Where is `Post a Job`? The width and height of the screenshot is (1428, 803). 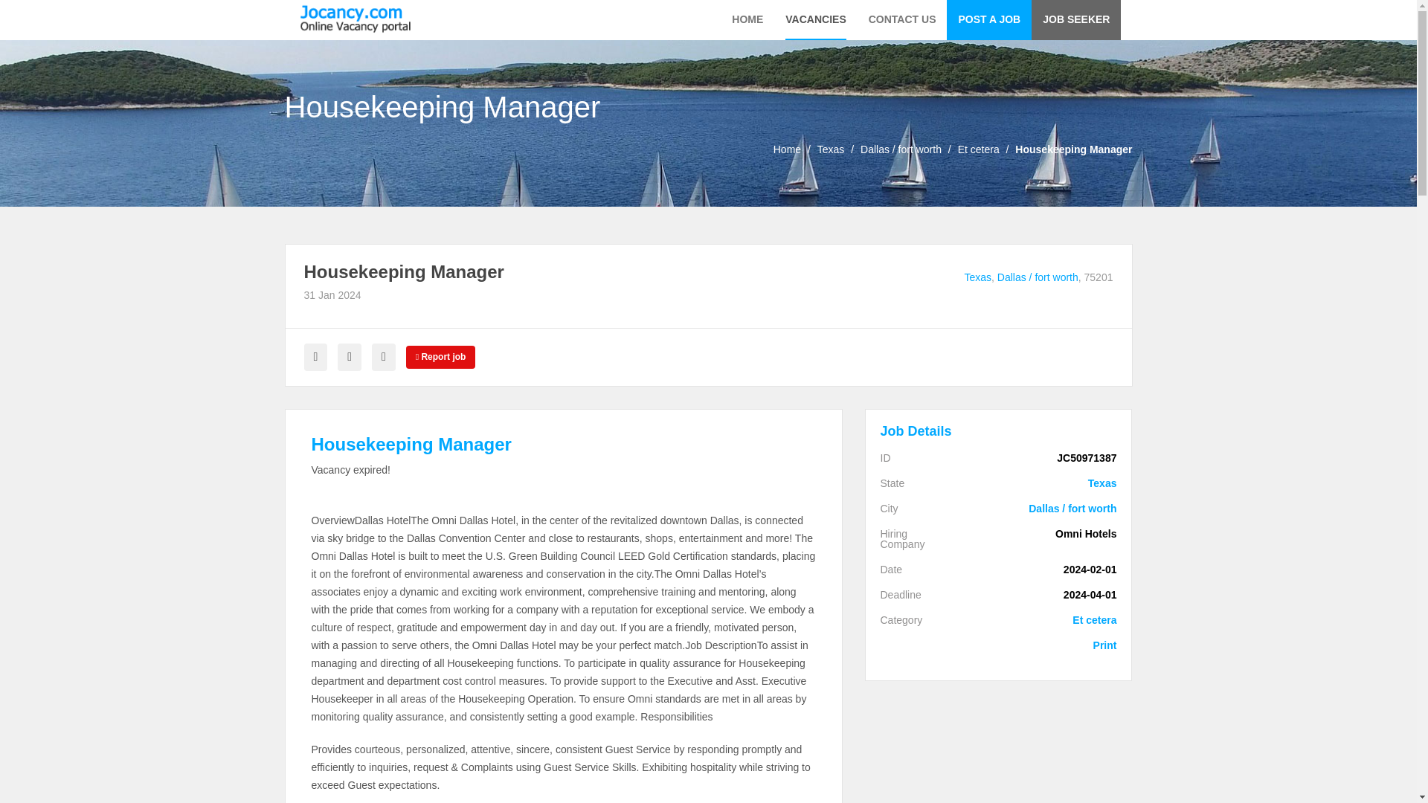 Post a Job is located at coordinates (988, 20).